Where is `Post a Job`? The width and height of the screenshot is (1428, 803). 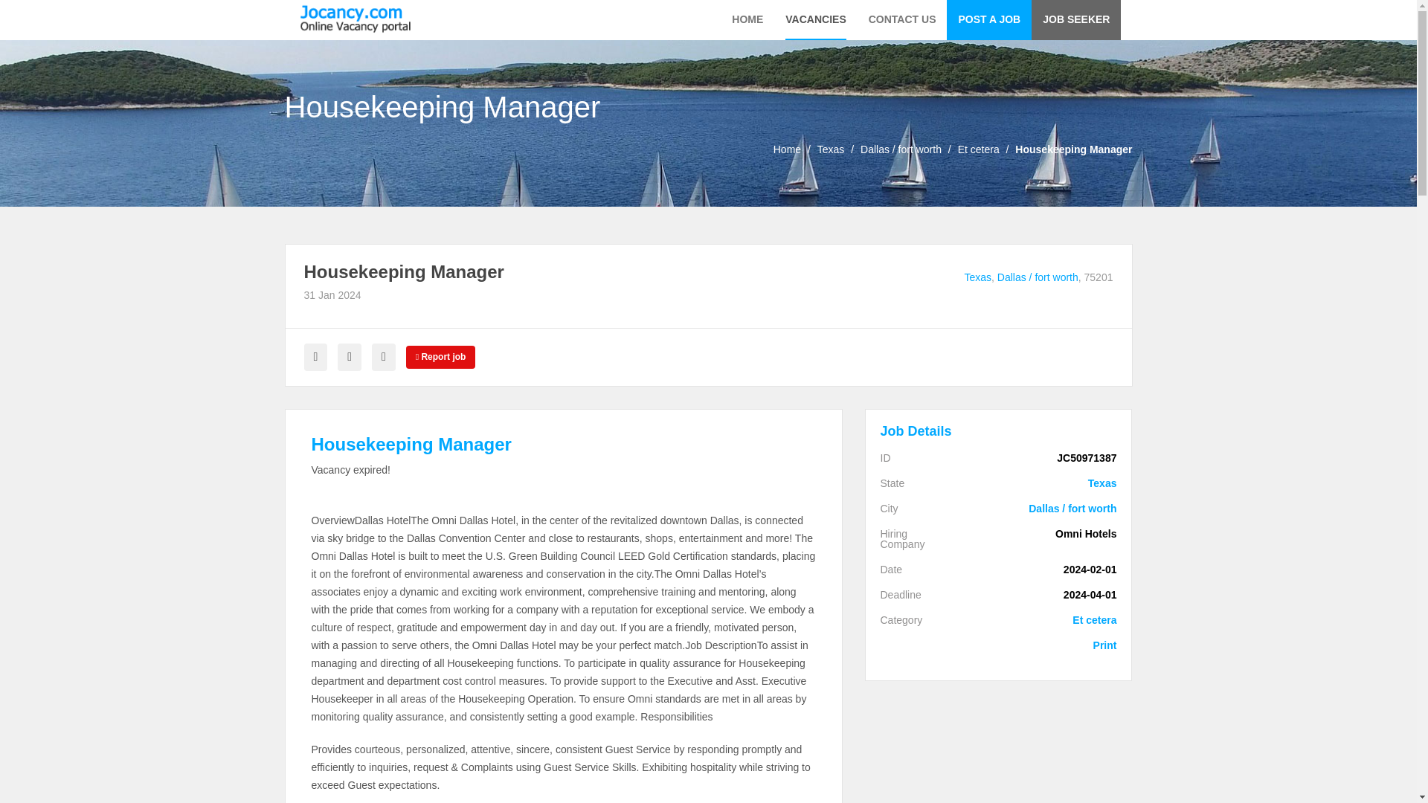 Post a Job is located at coordinates (988, 20).